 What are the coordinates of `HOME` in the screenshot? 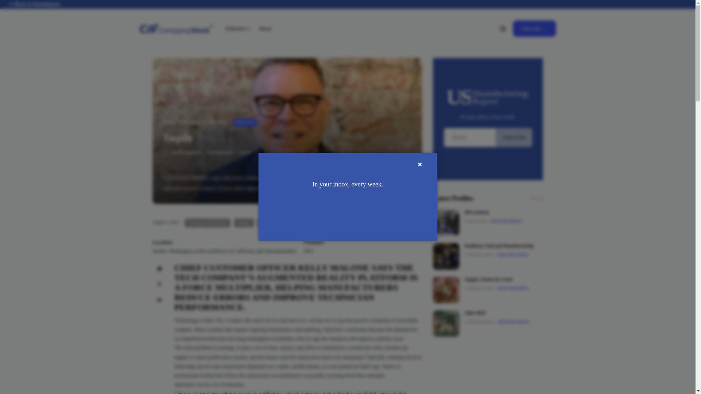 It's located at (169, 123).